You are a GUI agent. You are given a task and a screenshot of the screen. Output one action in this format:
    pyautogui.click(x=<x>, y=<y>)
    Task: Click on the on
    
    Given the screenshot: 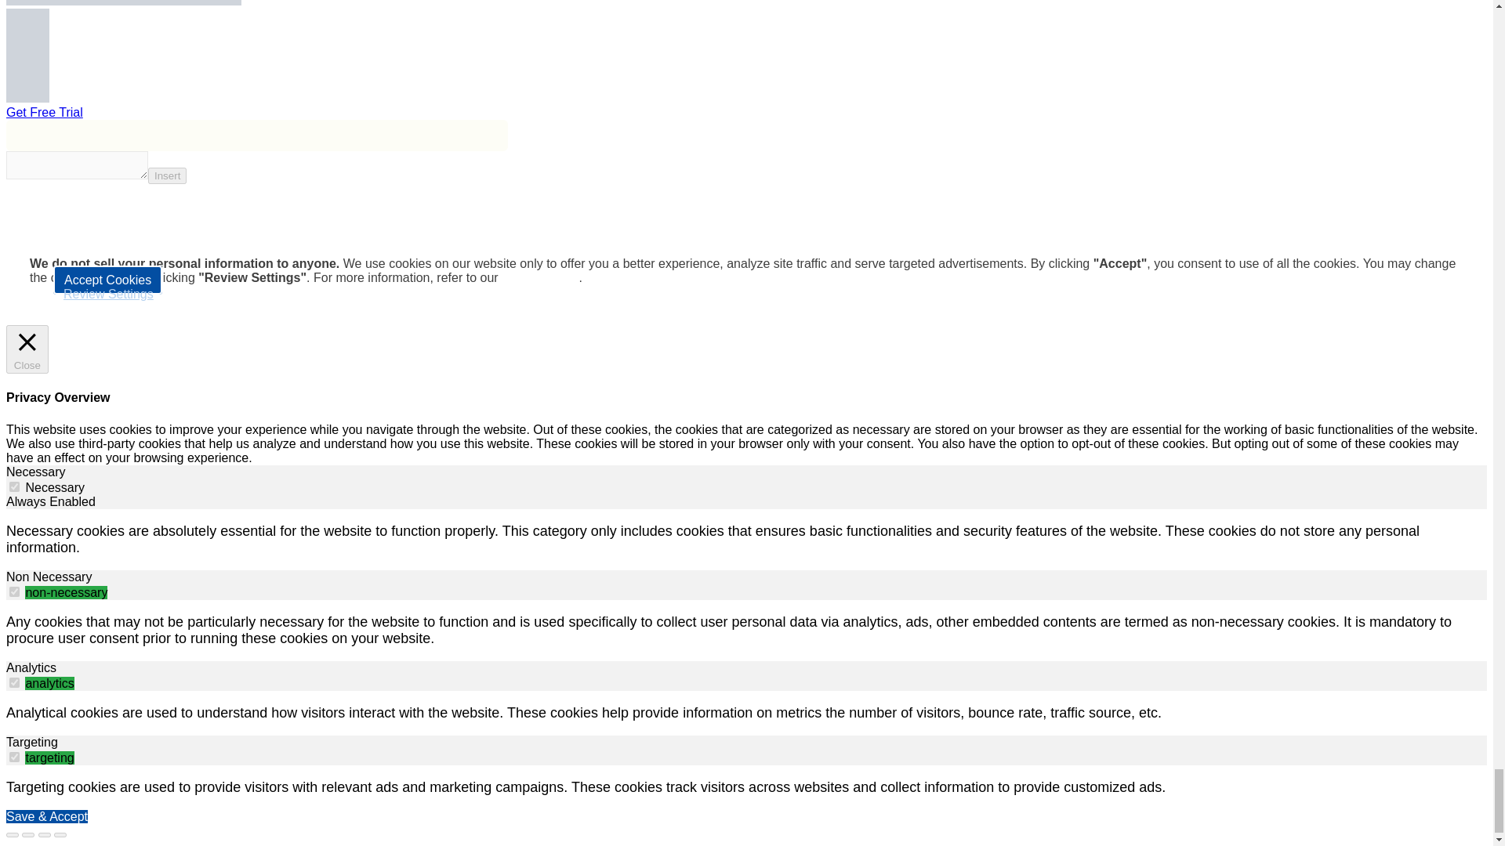 What is the action you would take?
    pyautogui.click(x=14, y=757)
    